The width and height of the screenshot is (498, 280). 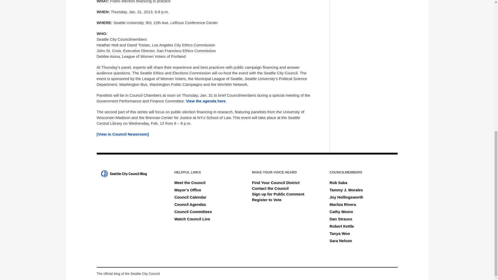 I want to click on Contact the Council, so click(x=270, y=188).